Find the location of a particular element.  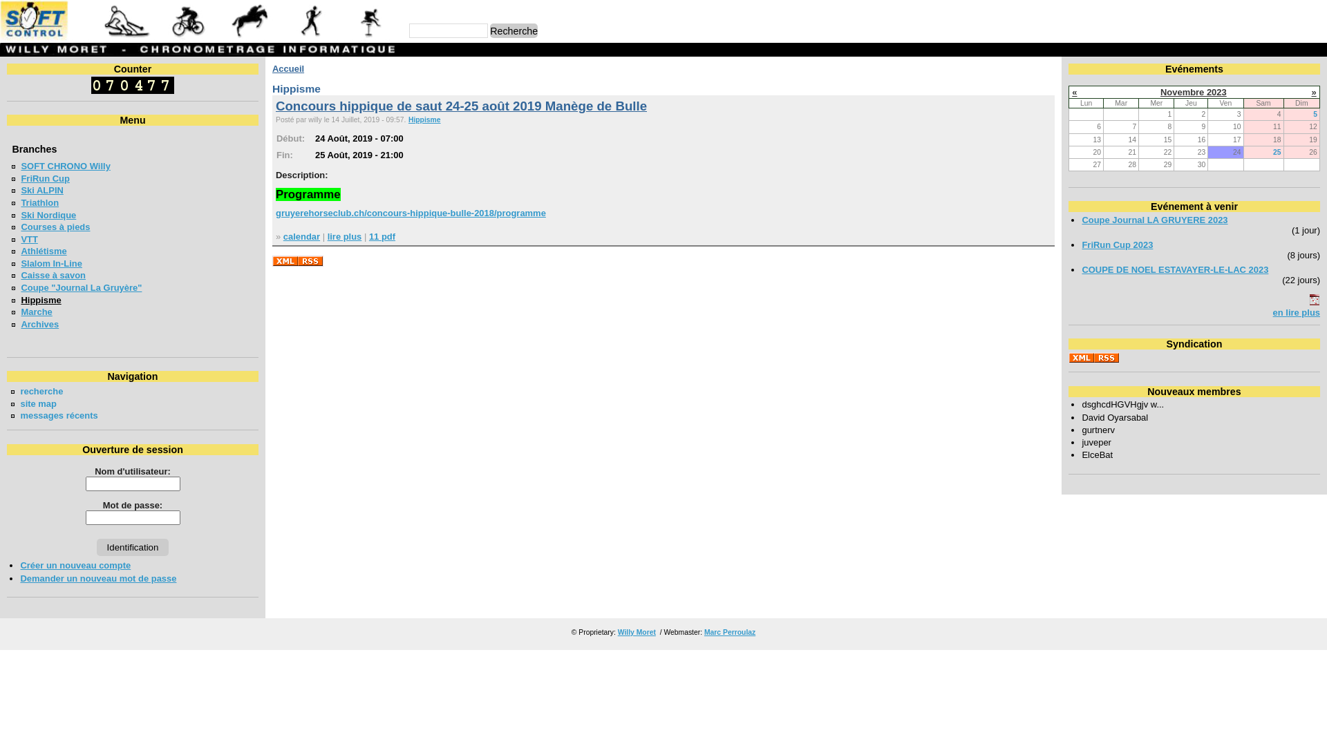

5 is located at coordinates (1315, 115).